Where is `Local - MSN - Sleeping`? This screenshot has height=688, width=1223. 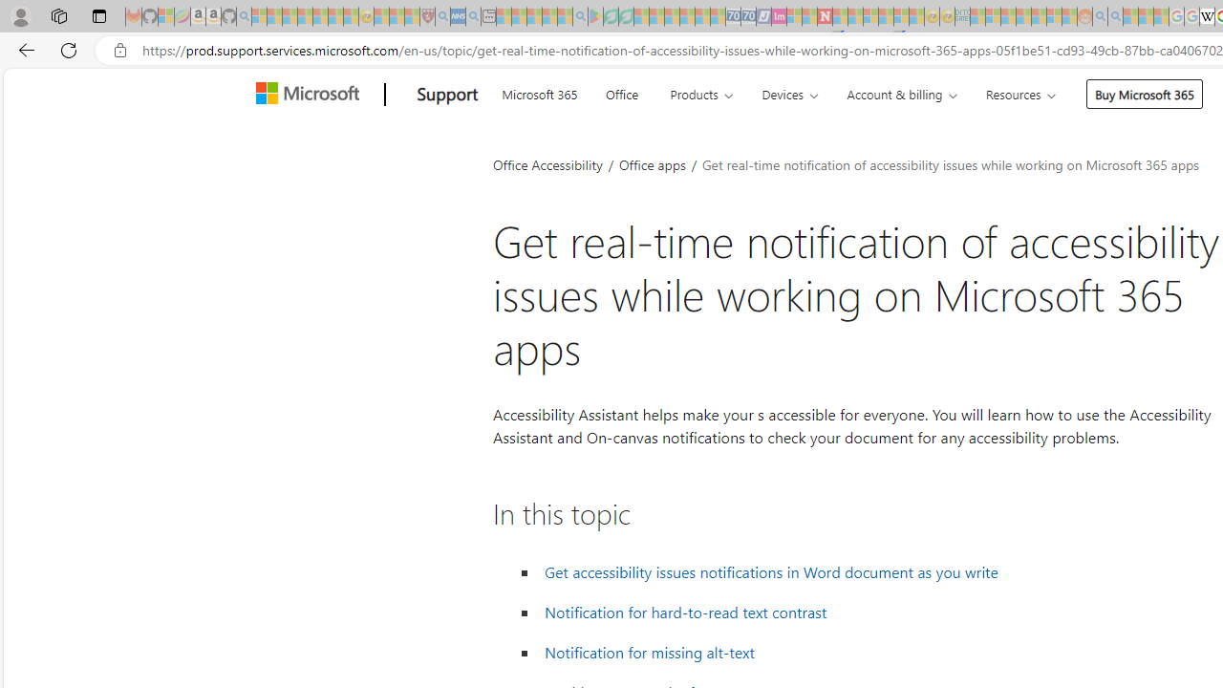 Local - MSN - Sleeping is located at coordinates (412, 17).